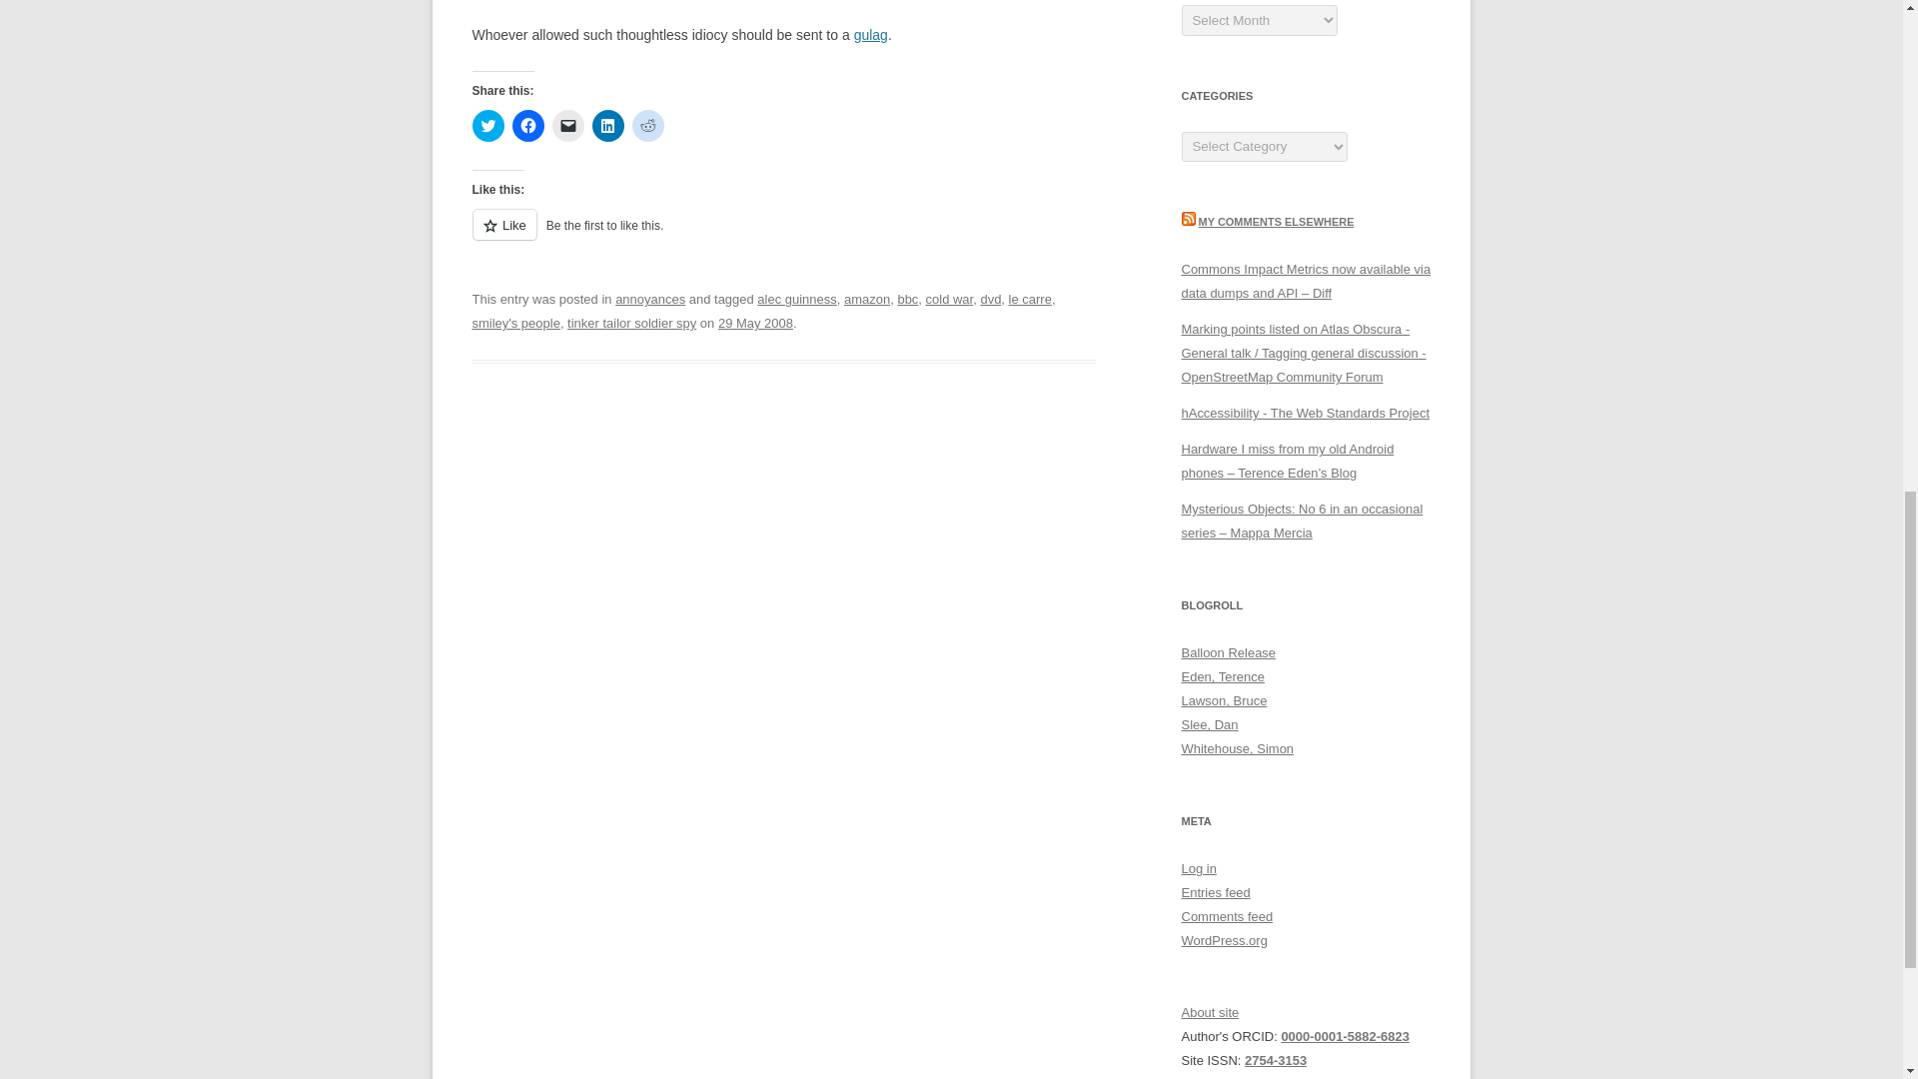  I want to click on Click to share on Facebook, so click(527, 126).